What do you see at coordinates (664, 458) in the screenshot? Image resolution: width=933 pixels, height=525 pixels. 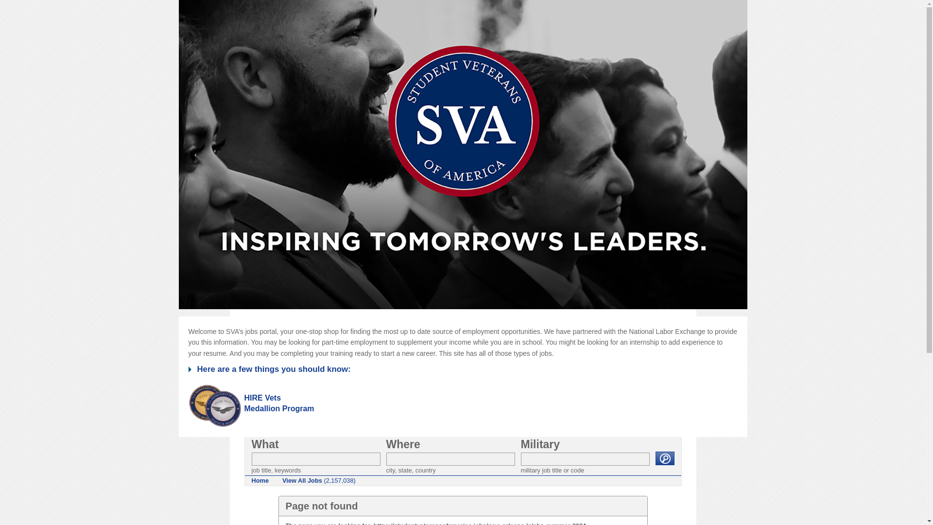 I see `search` at bounding box center [664, 458].